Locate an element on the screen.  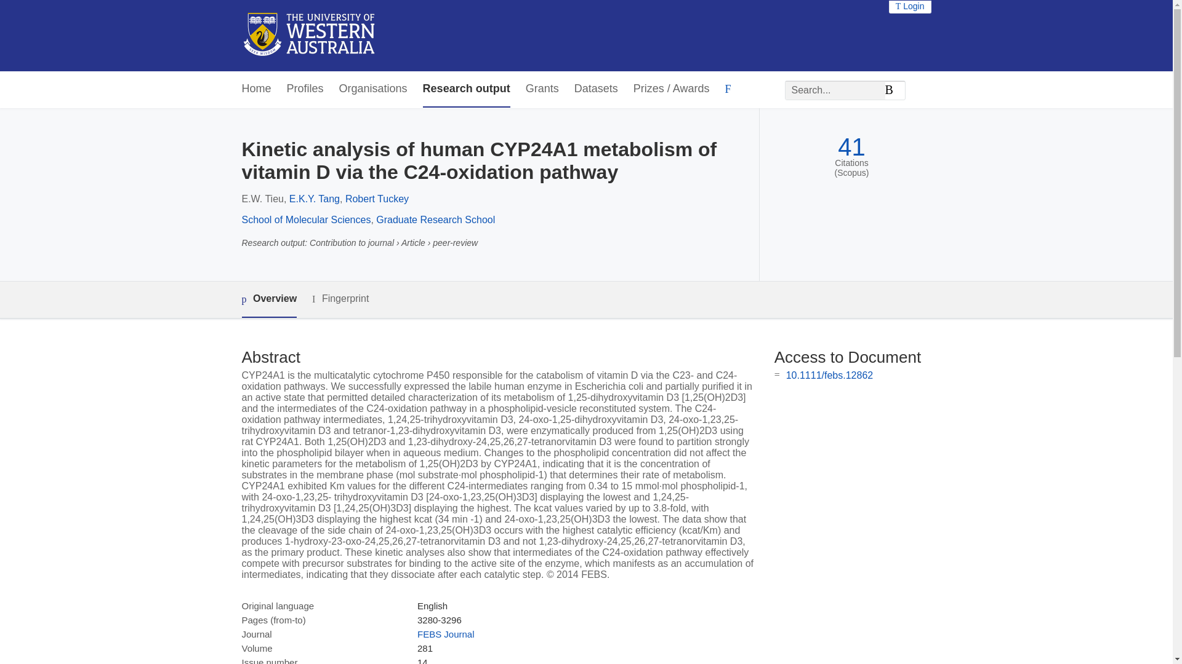
41 is located at coordinates (851, 148).